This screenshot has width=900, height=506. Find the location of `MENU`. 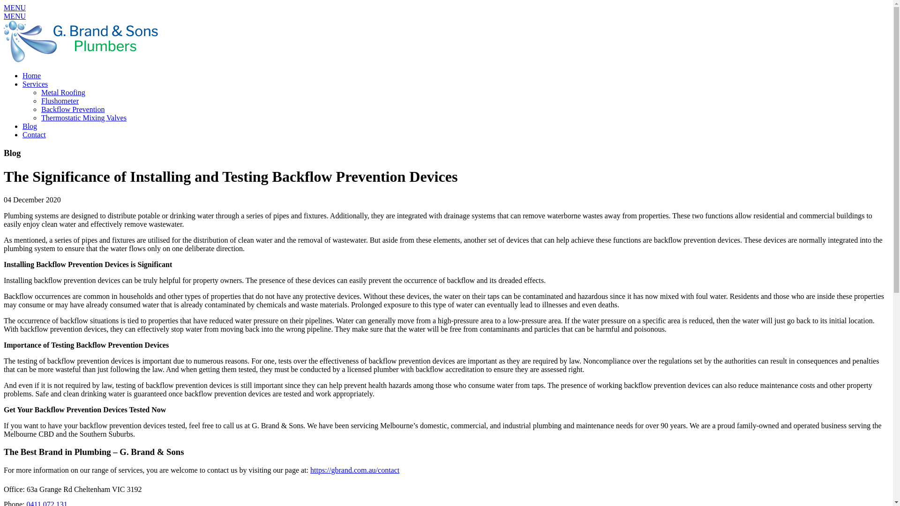

MENU is located at coordinates (15, 16).